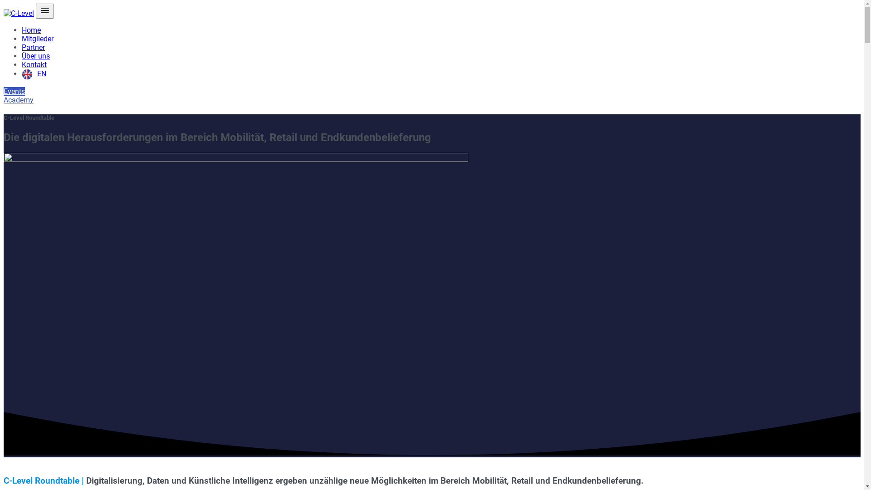 The width and height of the screenshot is (871, 490). Describe the element at coordinates (15, 92) in the screenshot. I see `Events` at that location.